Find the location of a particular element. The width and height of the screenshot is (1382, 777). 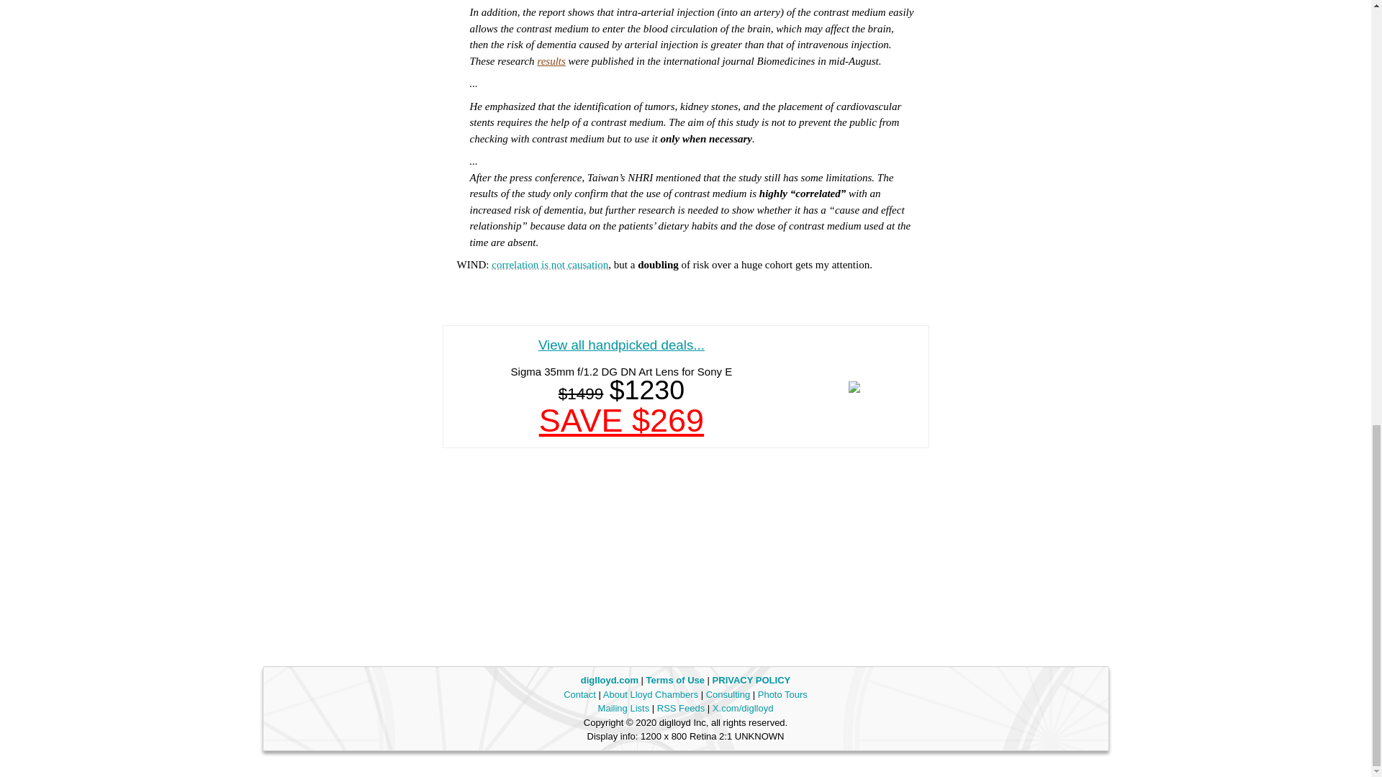

View all handpicked deals... is located at coordinates (622, 345).